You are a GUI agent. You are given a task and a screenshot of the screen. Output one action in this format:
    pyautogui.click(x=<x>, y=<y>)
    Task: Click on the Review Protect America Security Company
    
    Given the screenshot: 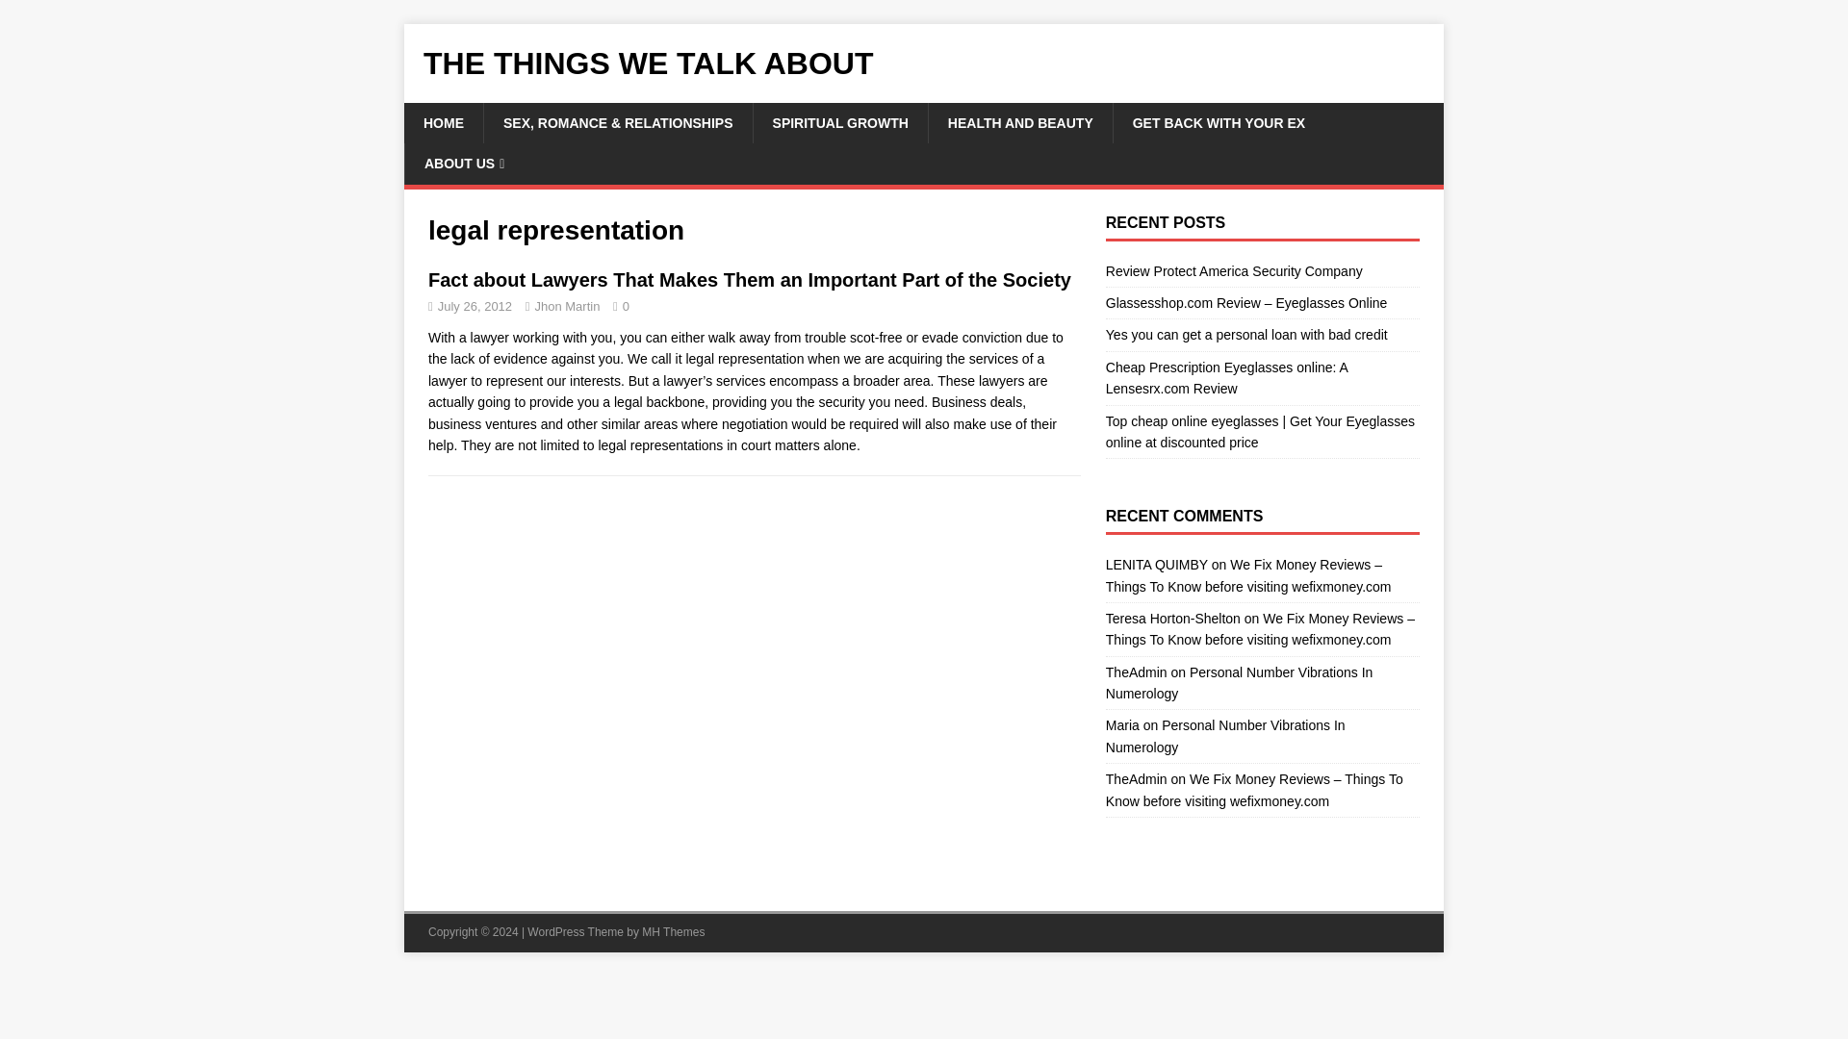 What is the action you would take?
    pyautogui.click(x=1234, y=271)
    